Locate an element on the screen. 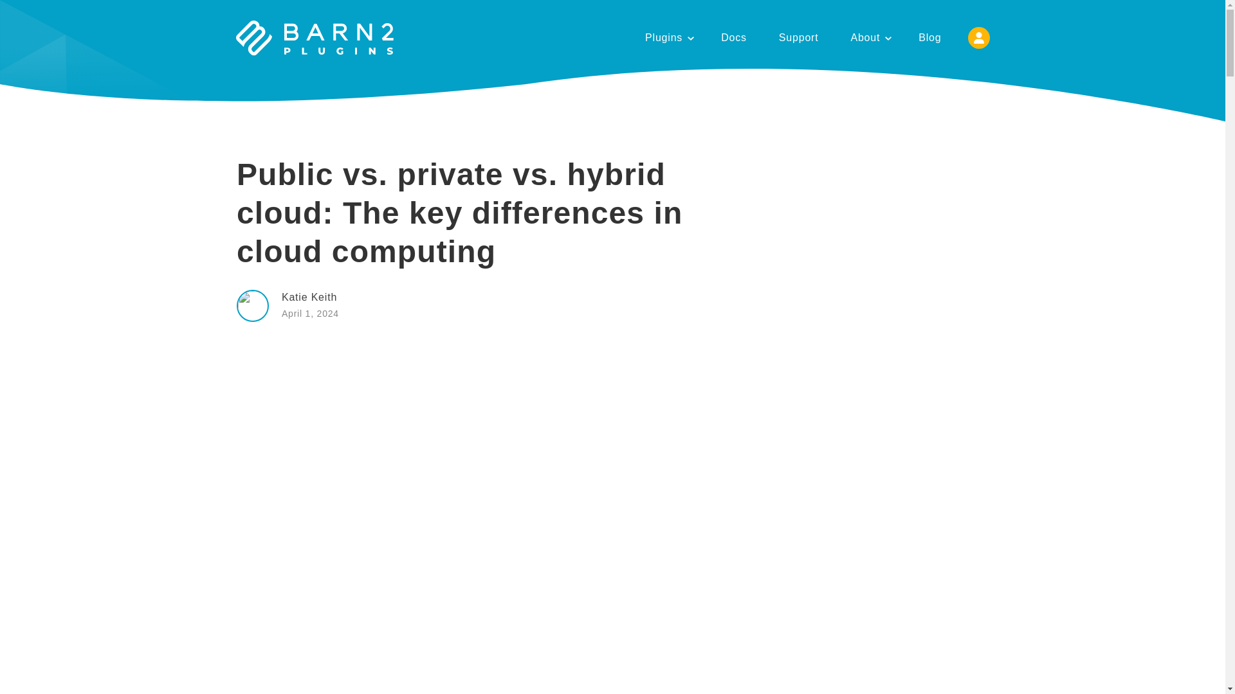 Image resolution: width=1235 pixels, height=694 pixels. Katie Keith is located at coordinates (309, 297).